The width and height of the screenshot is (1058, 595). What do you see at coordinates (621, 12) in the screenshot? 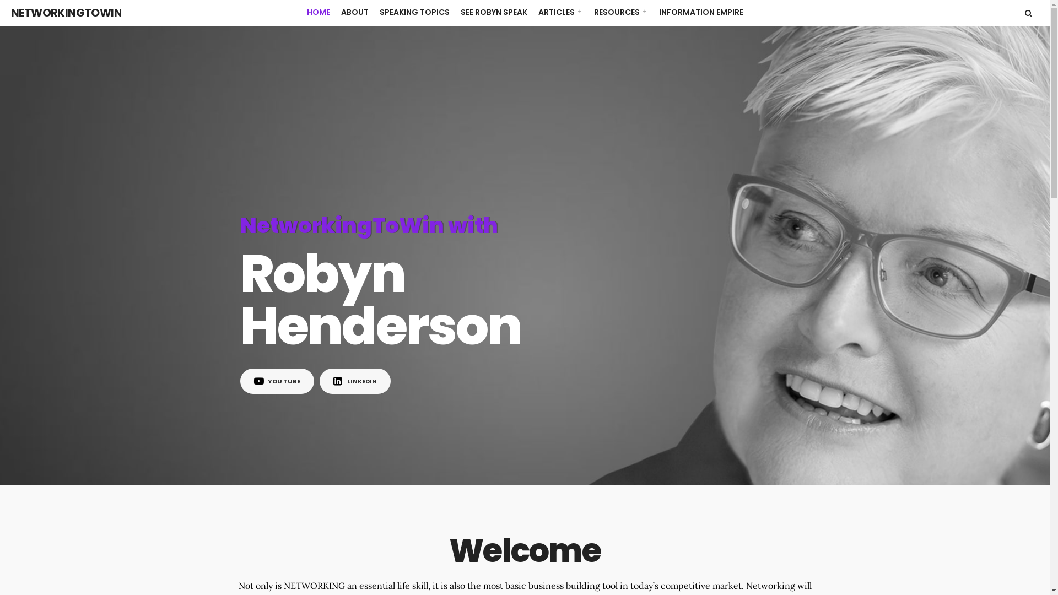
I see `RESOURCES` at bounding box center [621, 12].